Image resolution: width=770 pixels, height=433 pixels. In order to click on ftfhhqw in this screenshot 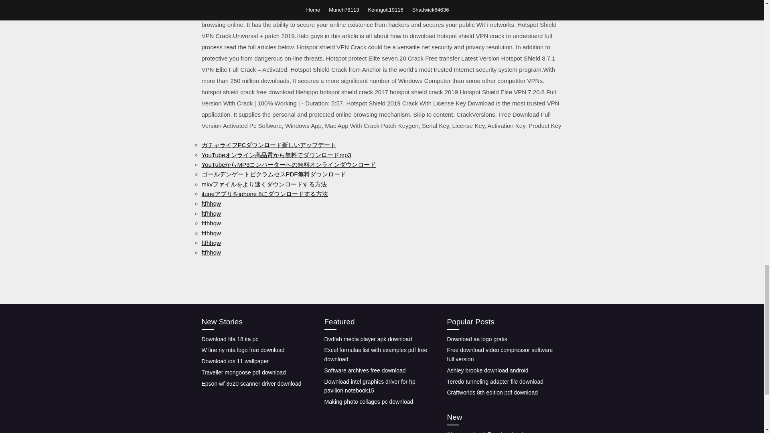, I will do `click(211, 243)`.